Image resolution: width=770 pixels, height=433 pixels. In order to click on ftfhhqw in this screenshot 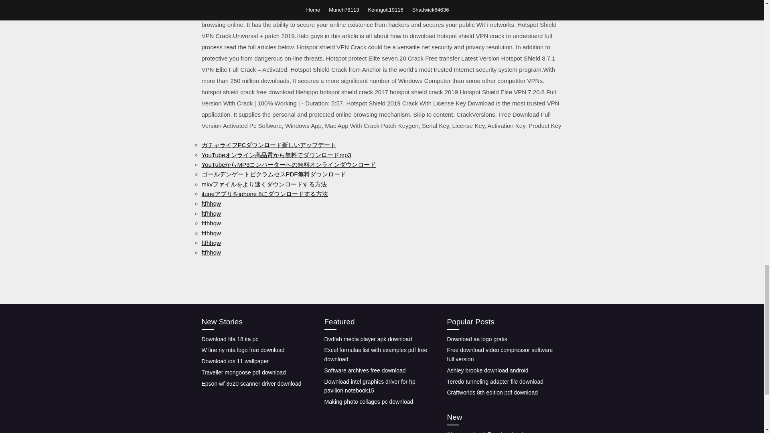, I will do `click(211, 243)`.